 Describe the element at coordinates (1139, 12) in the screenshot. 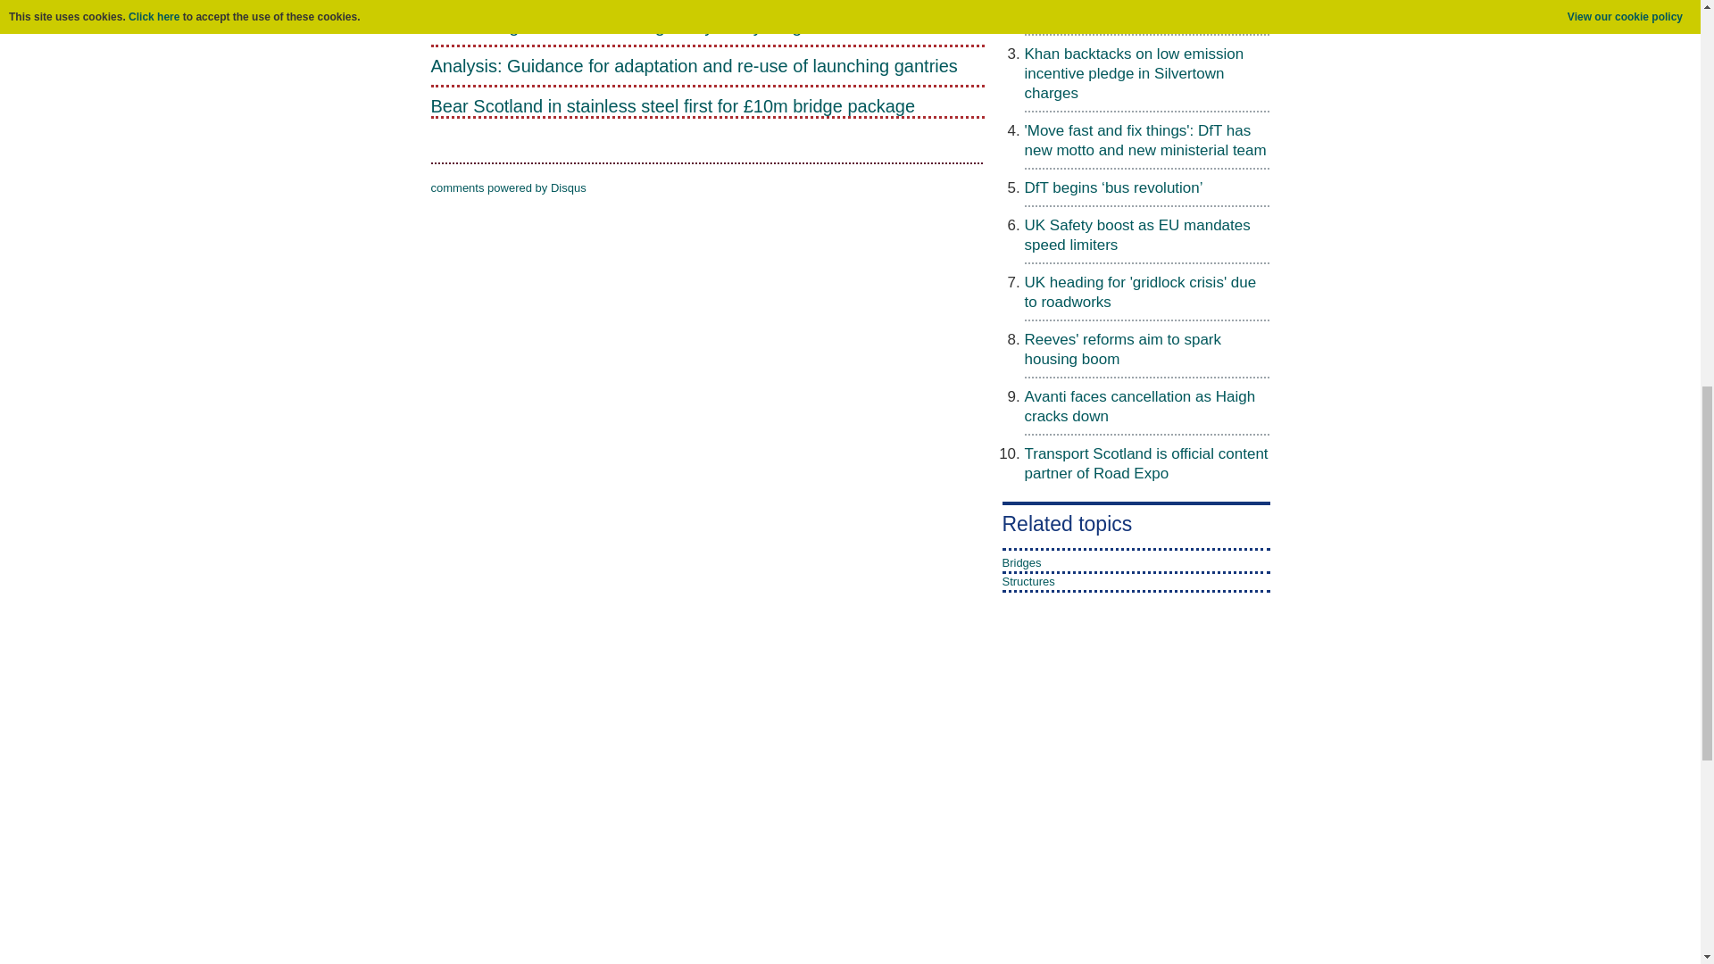

I see `Gething puts bus franching bill top of the agenda` at that location.